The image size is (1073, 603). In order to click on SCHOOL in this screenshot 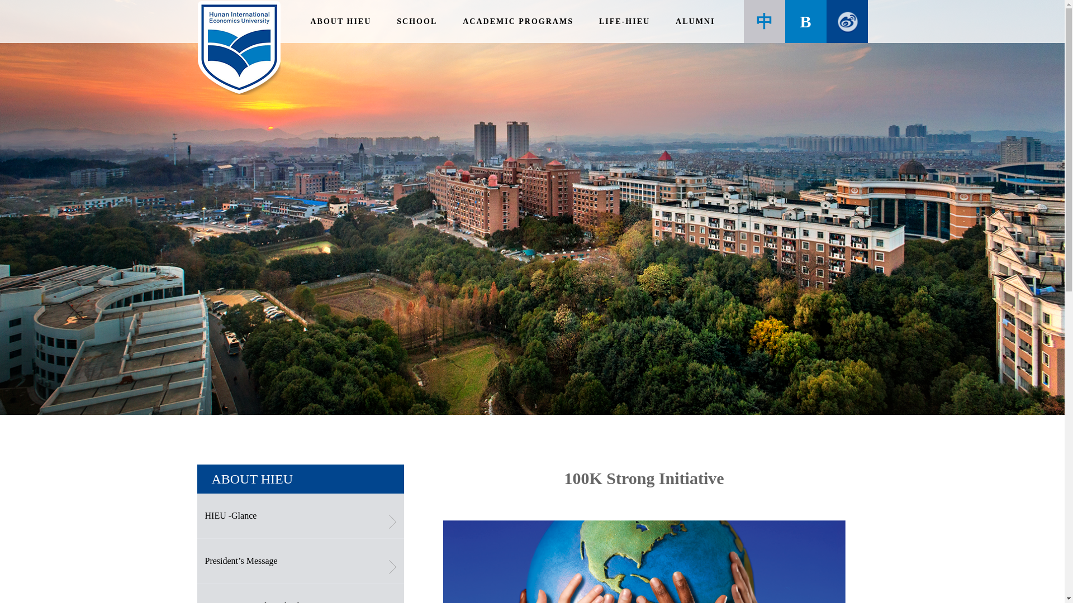, I will do `click(417, 21)`.